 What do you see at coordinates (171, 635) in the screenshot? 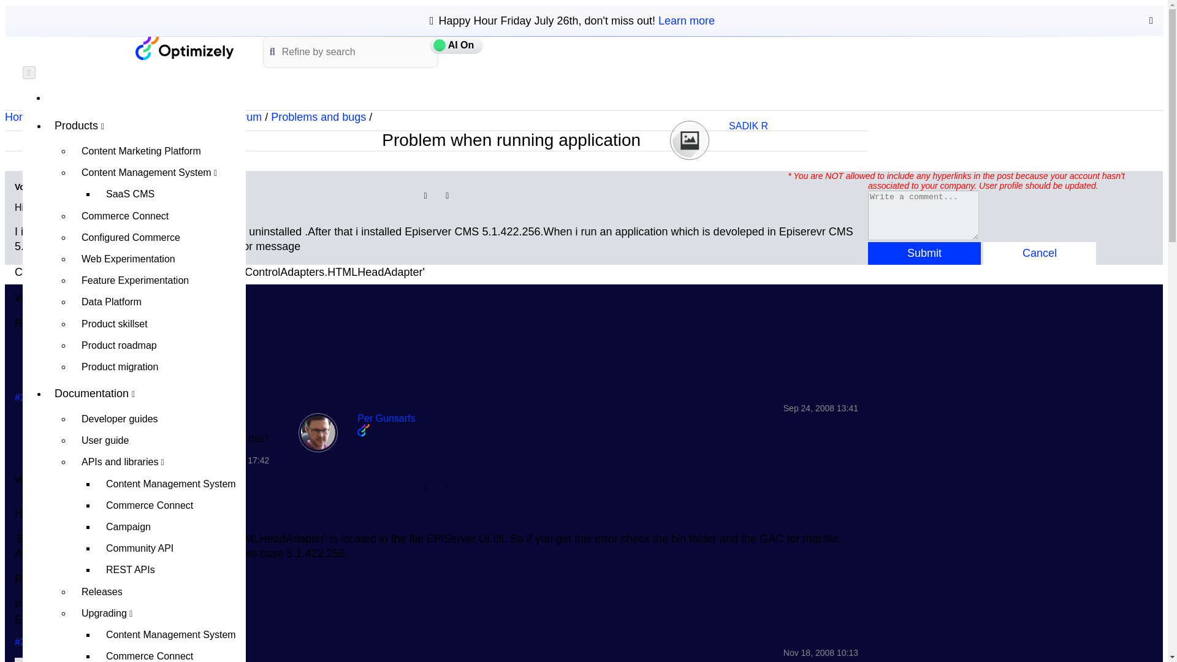
I see `Content Management System` at bounding box center [171, 635].